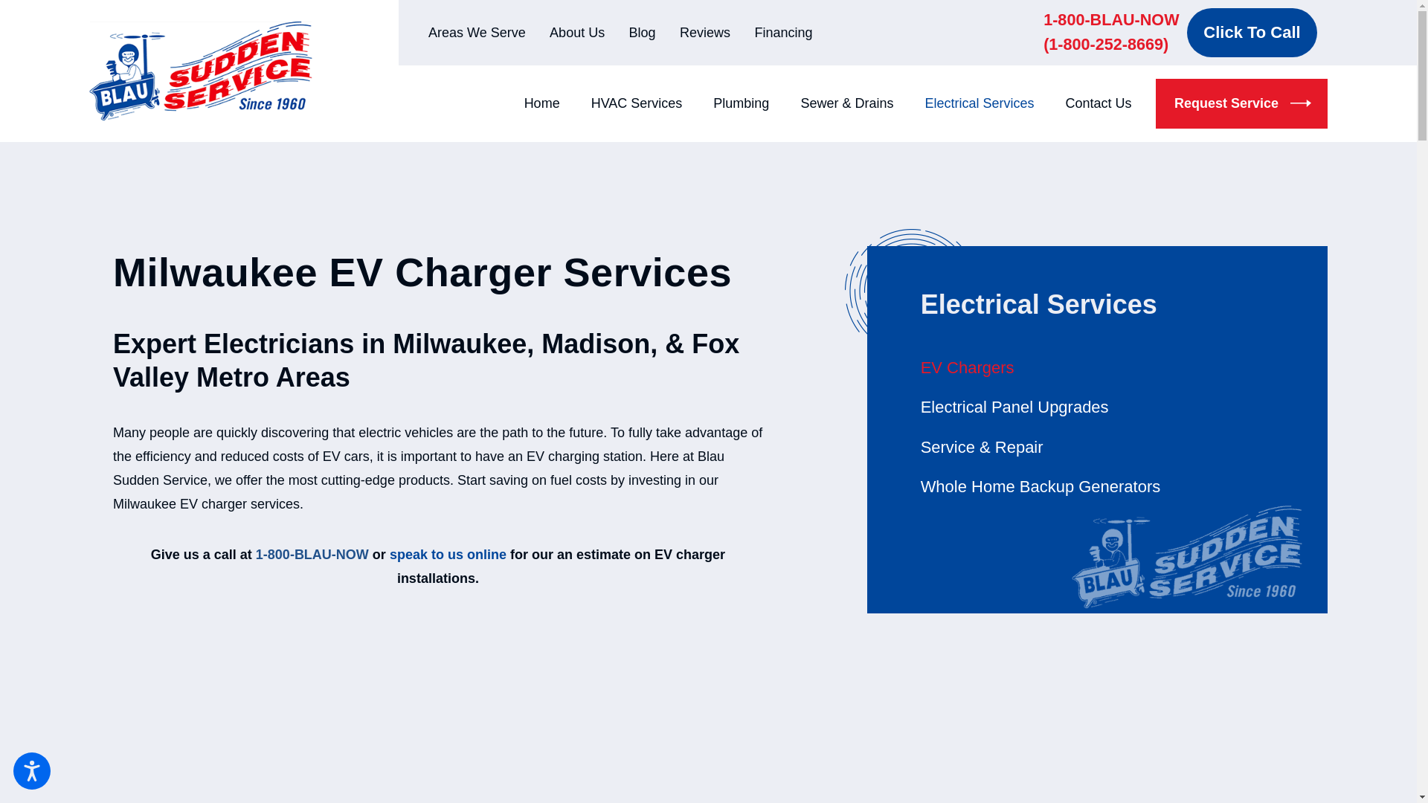  Describe the element at coordinates (577, 33) in the screenshot. I see `About Us` at that location.